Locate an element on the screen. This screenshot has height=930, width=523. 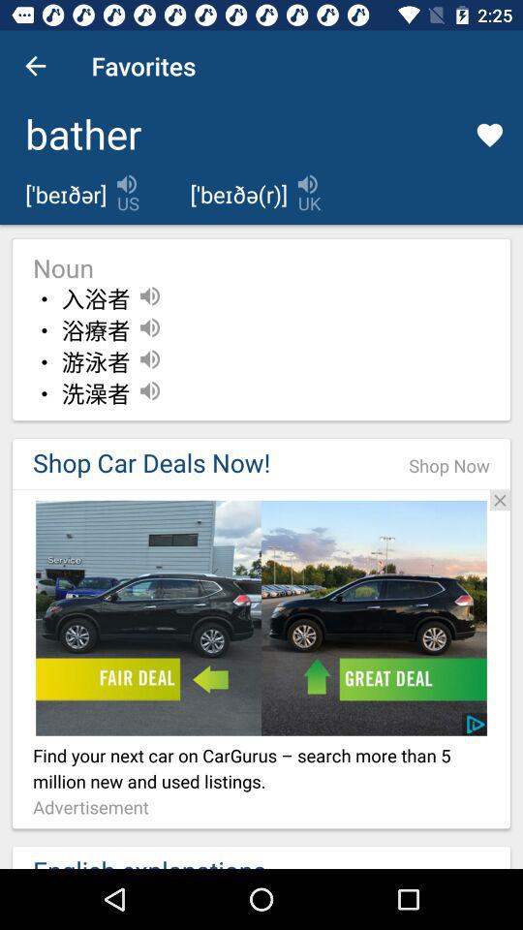
go to add is located at coordinates (261, 618).